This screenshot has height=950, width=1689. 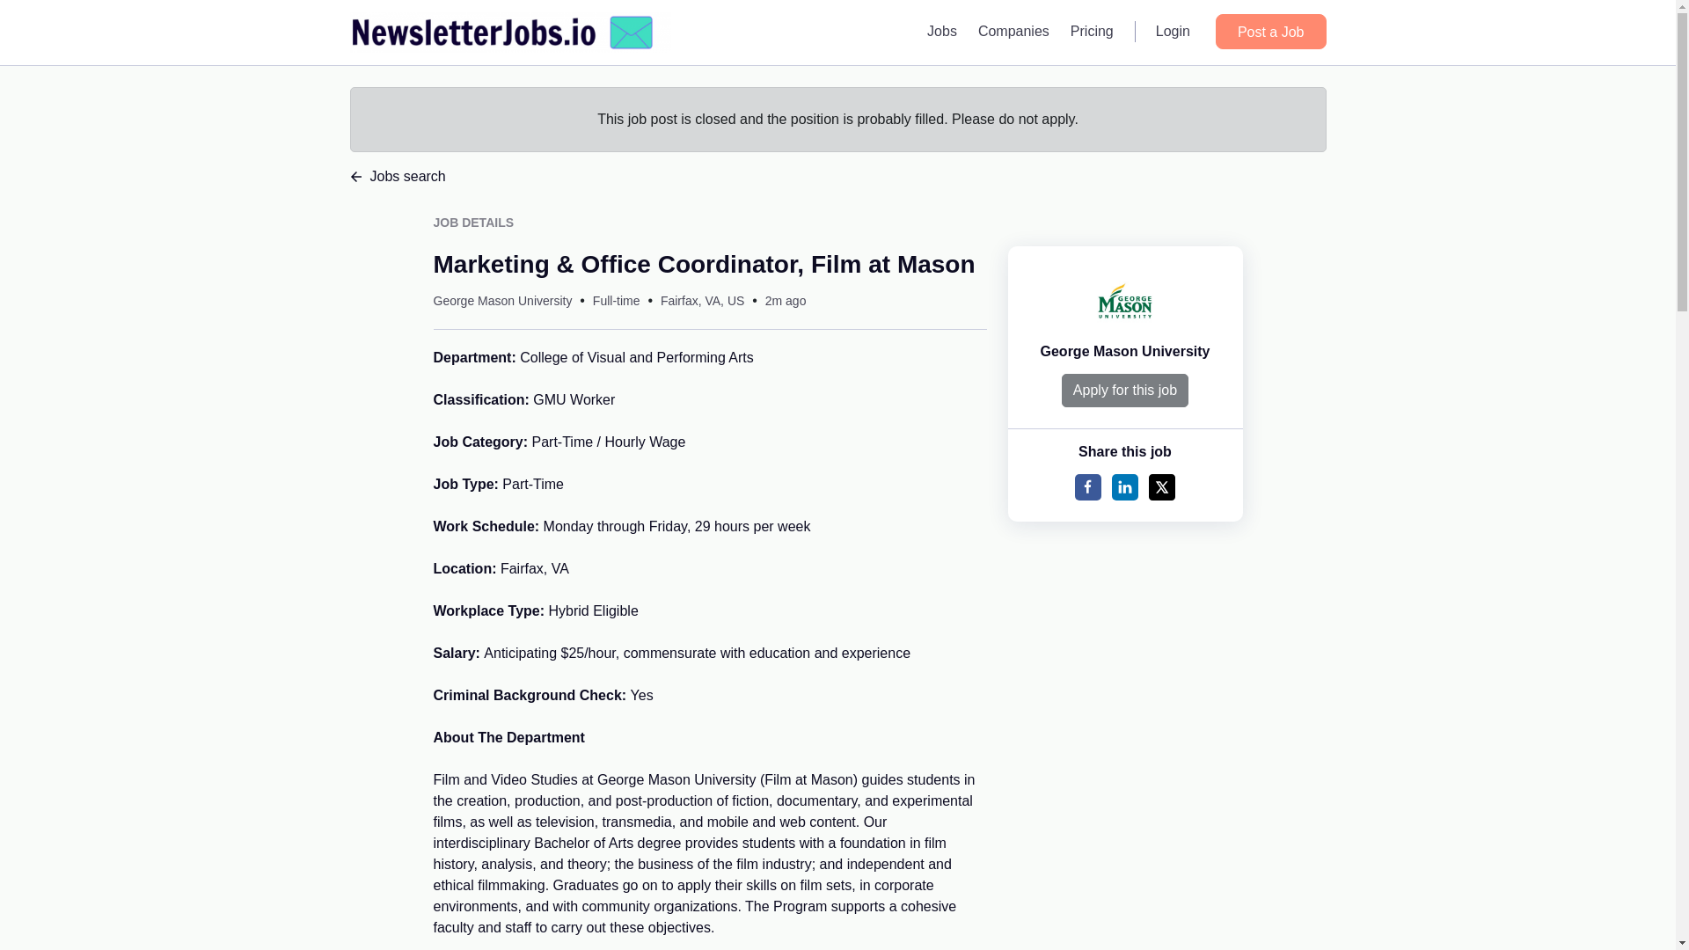 What do you see at coordinates (1087, 487) in the screenshot?
I see `Share to FB` at bounding box center [1087, 487].